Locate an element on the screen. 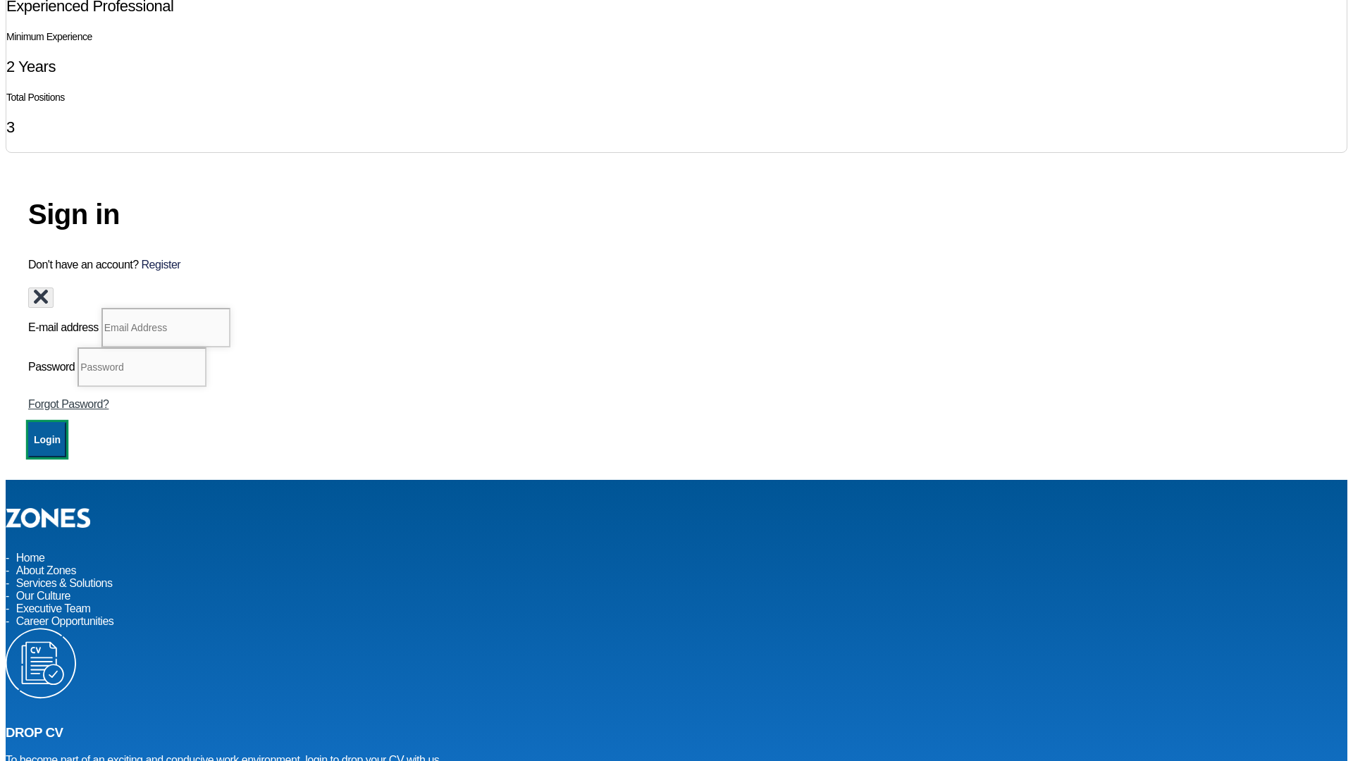 This screenshot has height=761, width=1353. Forgot Pasword? is located at coordinates (68, 404).